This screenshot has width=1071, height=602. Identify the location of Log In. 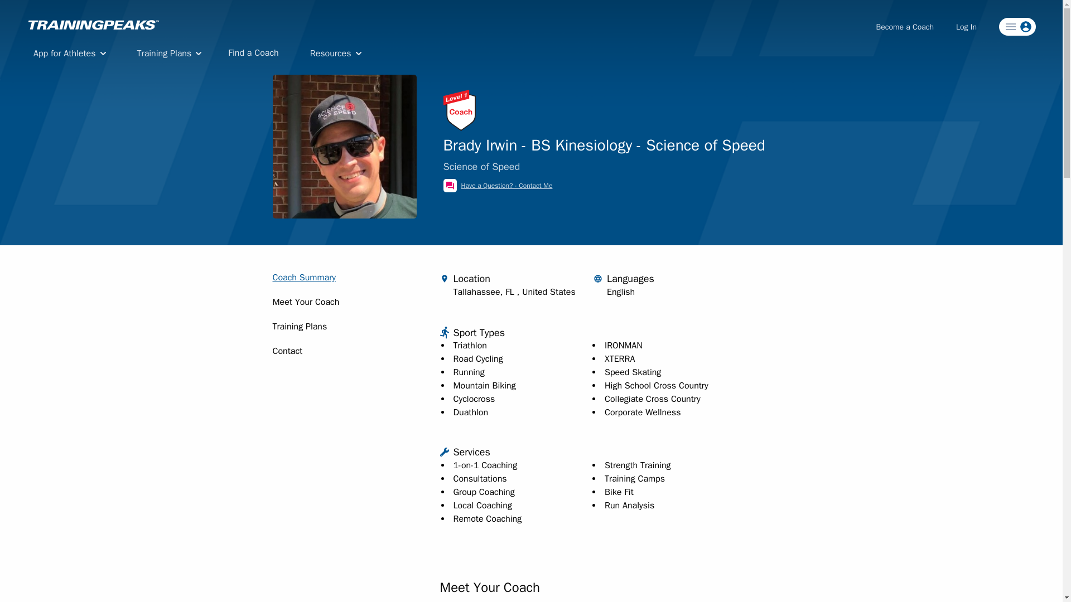
(966, 27).